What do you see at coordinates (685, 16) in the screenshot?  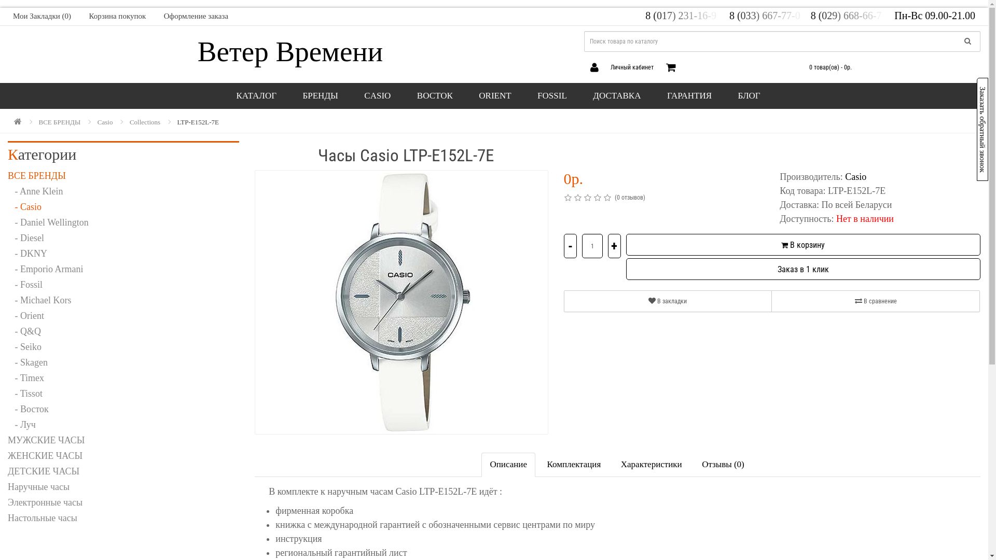 I see `8 (017) 231-16-9 ` at bounding box center [685, 16].